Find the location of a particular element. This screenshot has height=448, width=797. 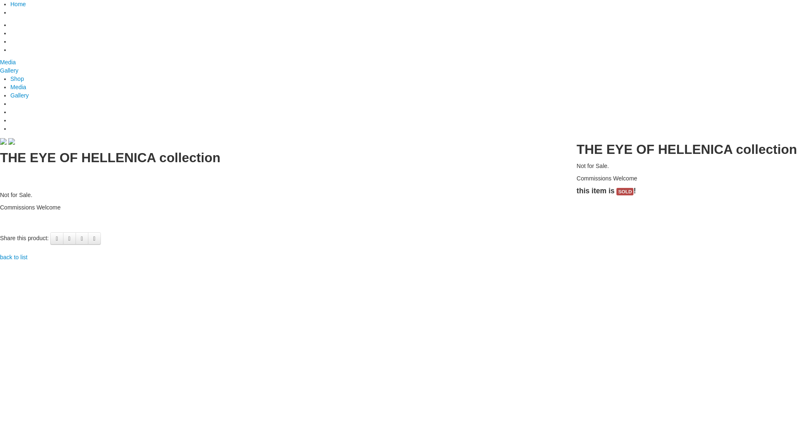

Gallery is located at coordinates (9, 71).